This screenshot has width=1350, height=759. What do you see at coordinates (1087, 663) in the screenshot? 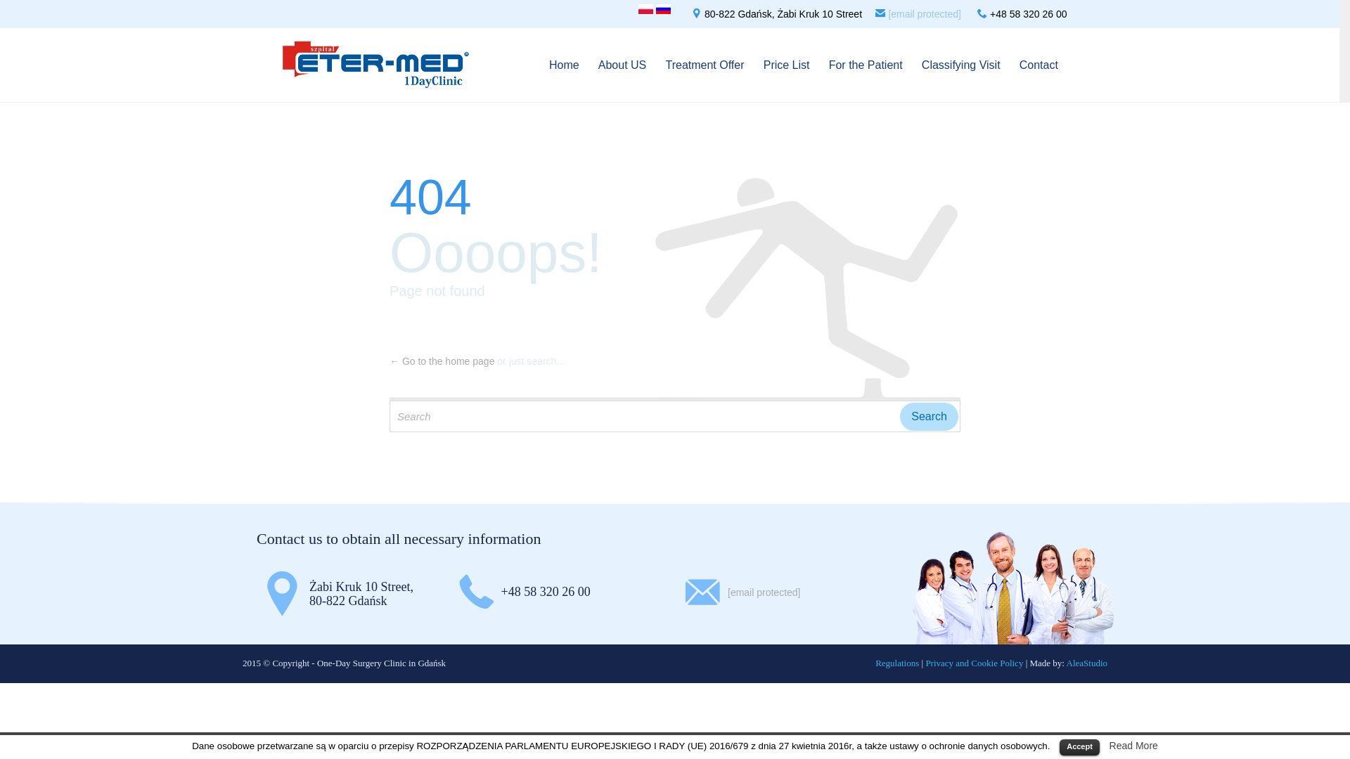
I see `AleaStudio` at bounding box center [1087, 663].